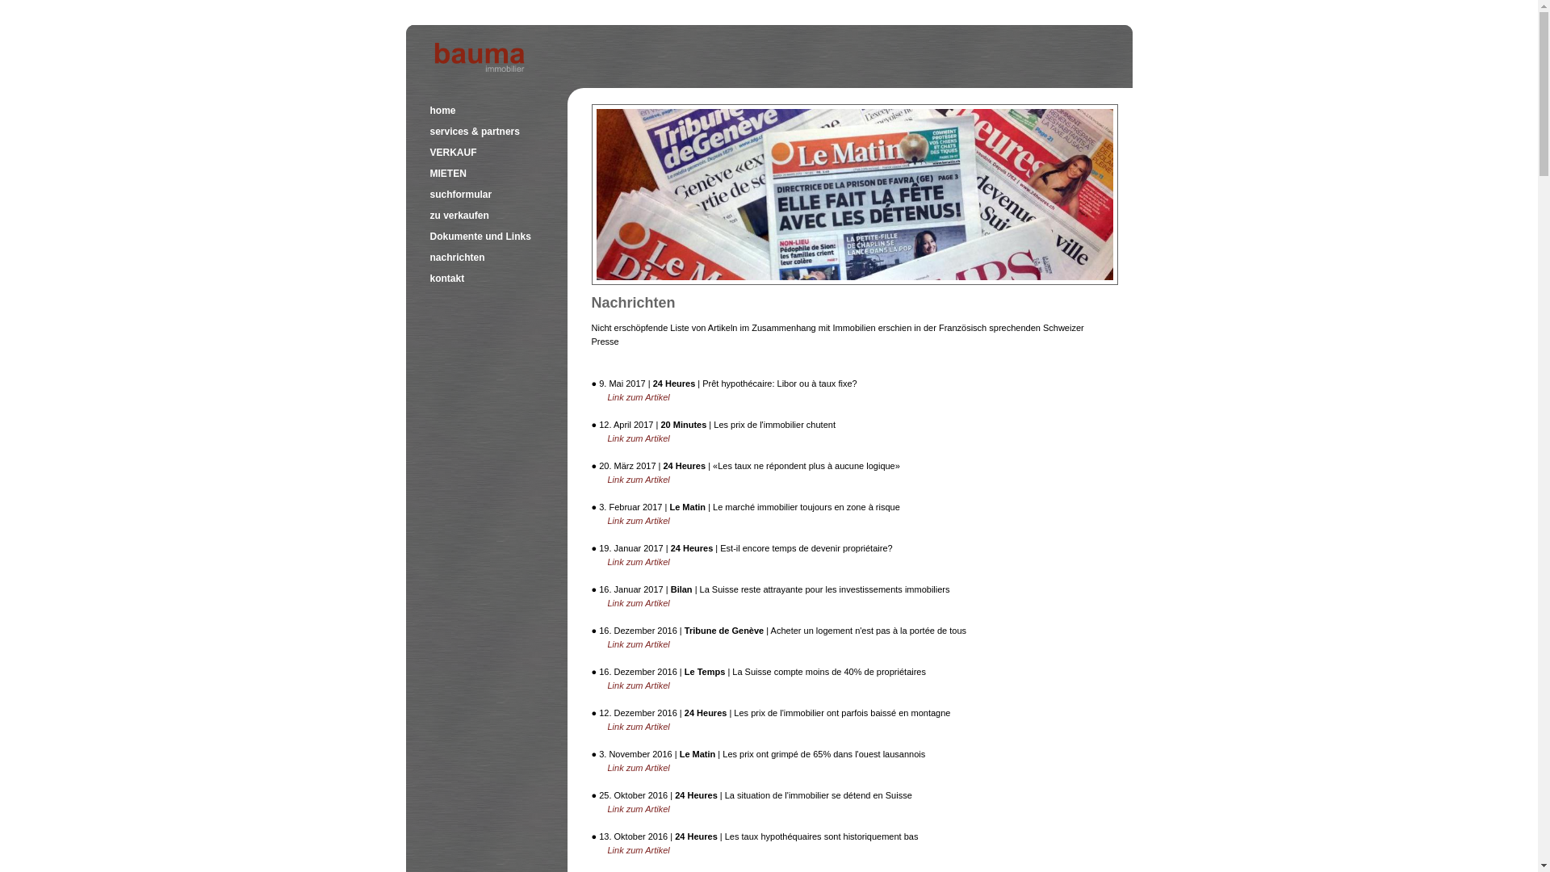 This screenshot has width=1550, height=872. I want to click on nachrichten, so click(457, 257).